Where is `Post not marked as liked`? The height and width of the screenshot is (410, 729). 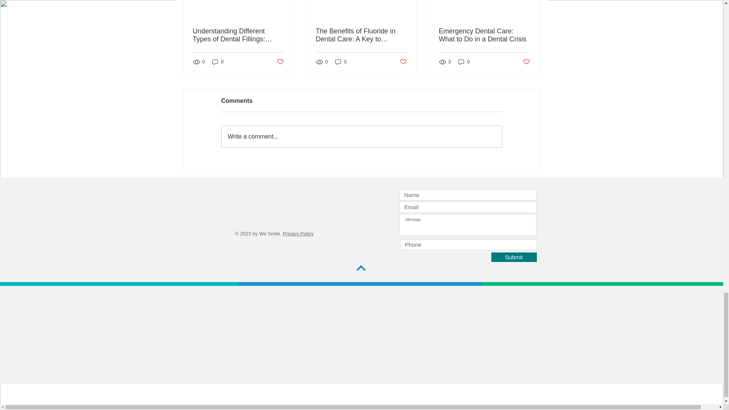 Post not marked as liked is located at coordinates (279, 62).